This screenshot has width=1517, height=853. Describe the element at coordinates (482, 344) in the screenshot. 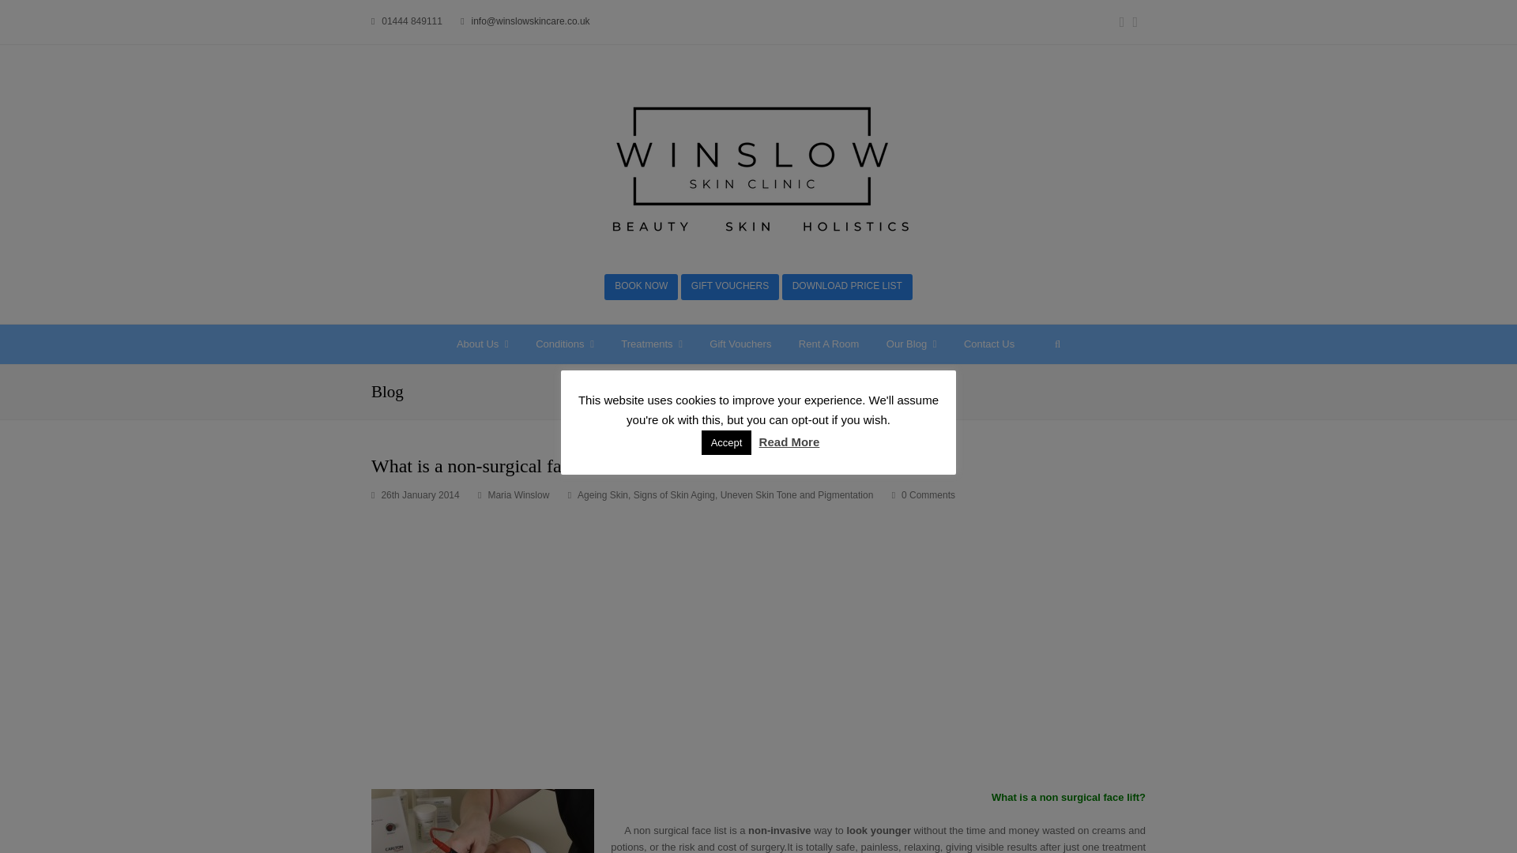

I see `About Us` at that location.